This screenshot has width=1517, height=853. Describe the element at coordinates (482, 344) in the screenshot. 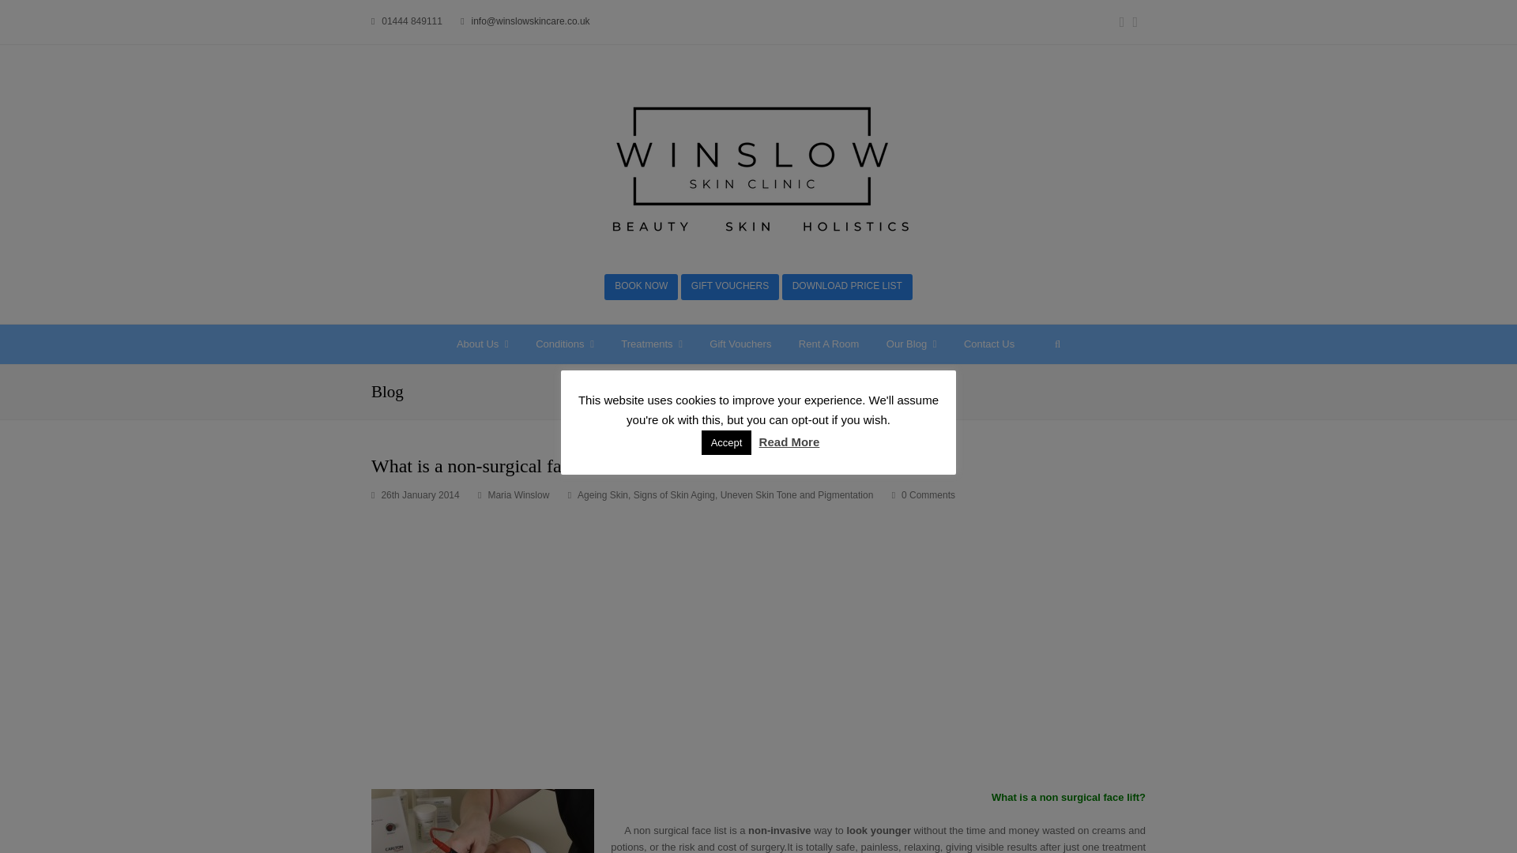

I see `About Us` at that location.